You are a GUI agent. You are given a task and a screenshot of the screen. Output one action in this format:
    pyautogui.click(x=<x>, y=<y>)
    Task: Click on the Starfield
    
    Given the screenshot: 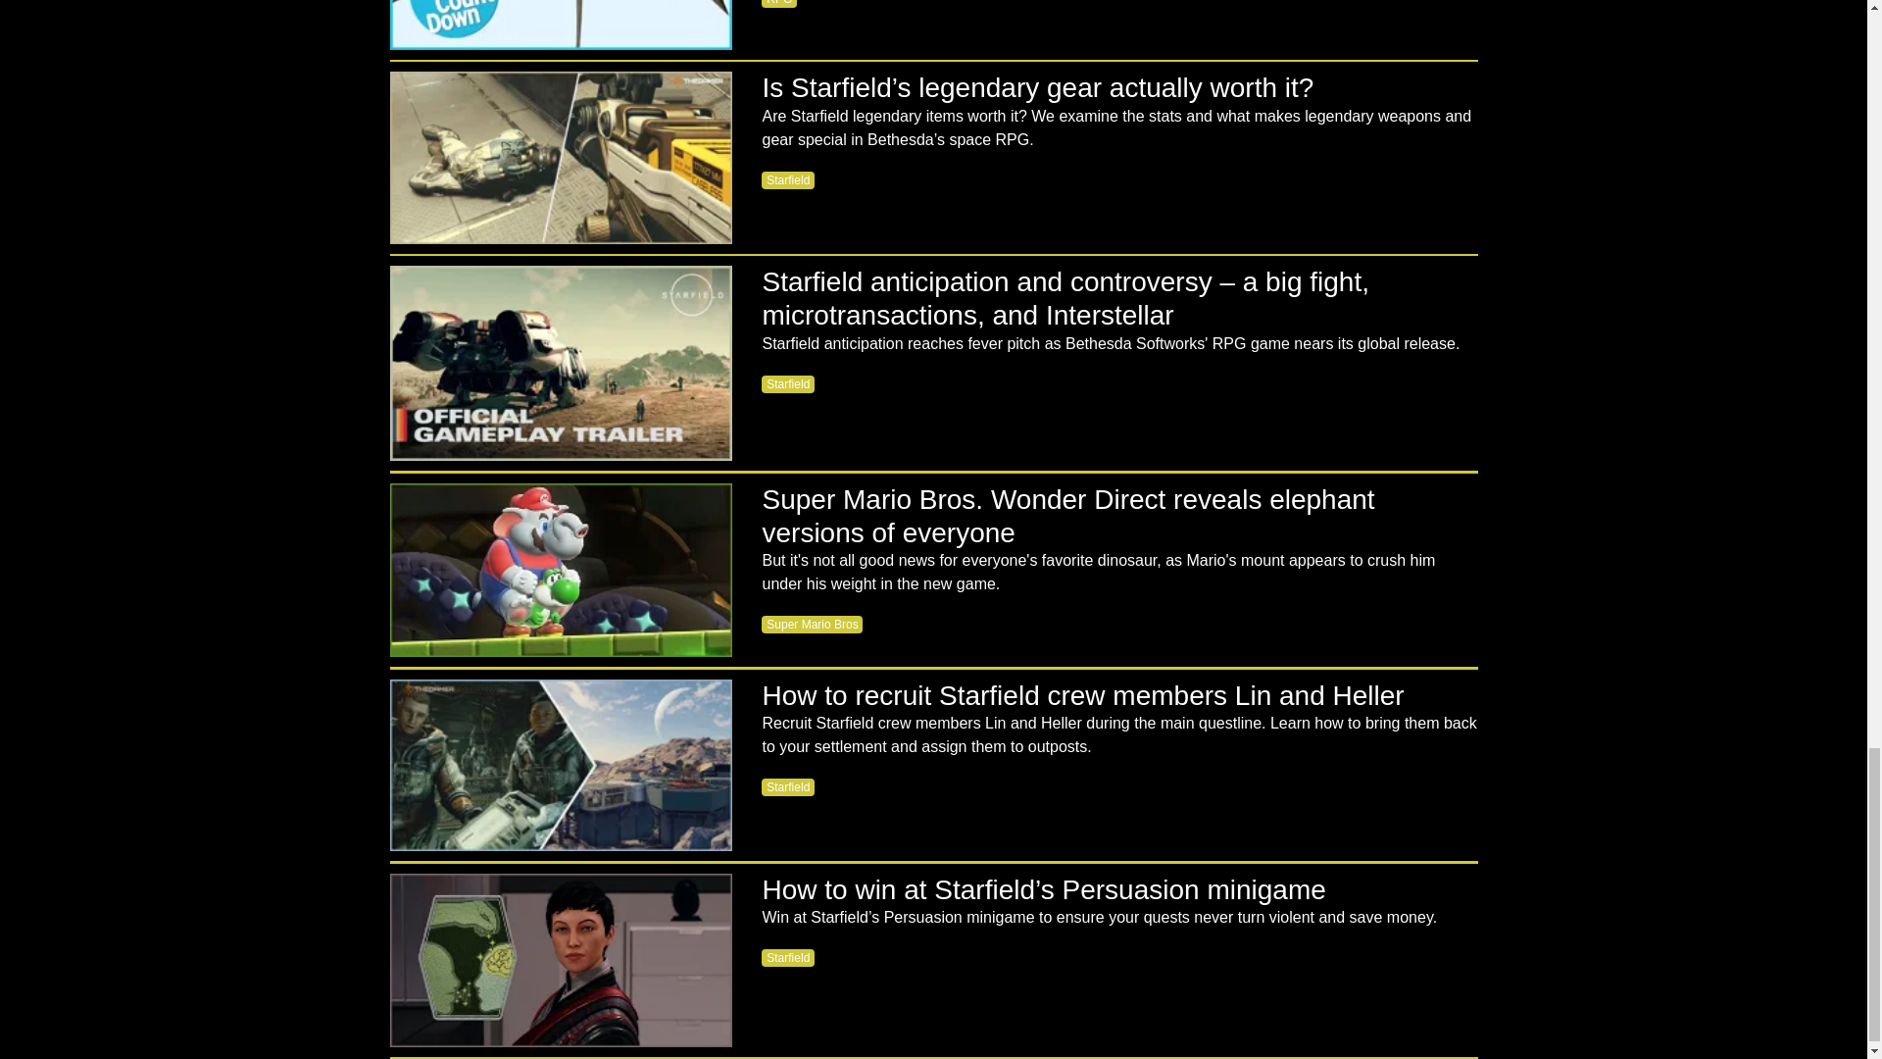 What is the action you would take?
    pyautogui.click(x=788, y=180)
    